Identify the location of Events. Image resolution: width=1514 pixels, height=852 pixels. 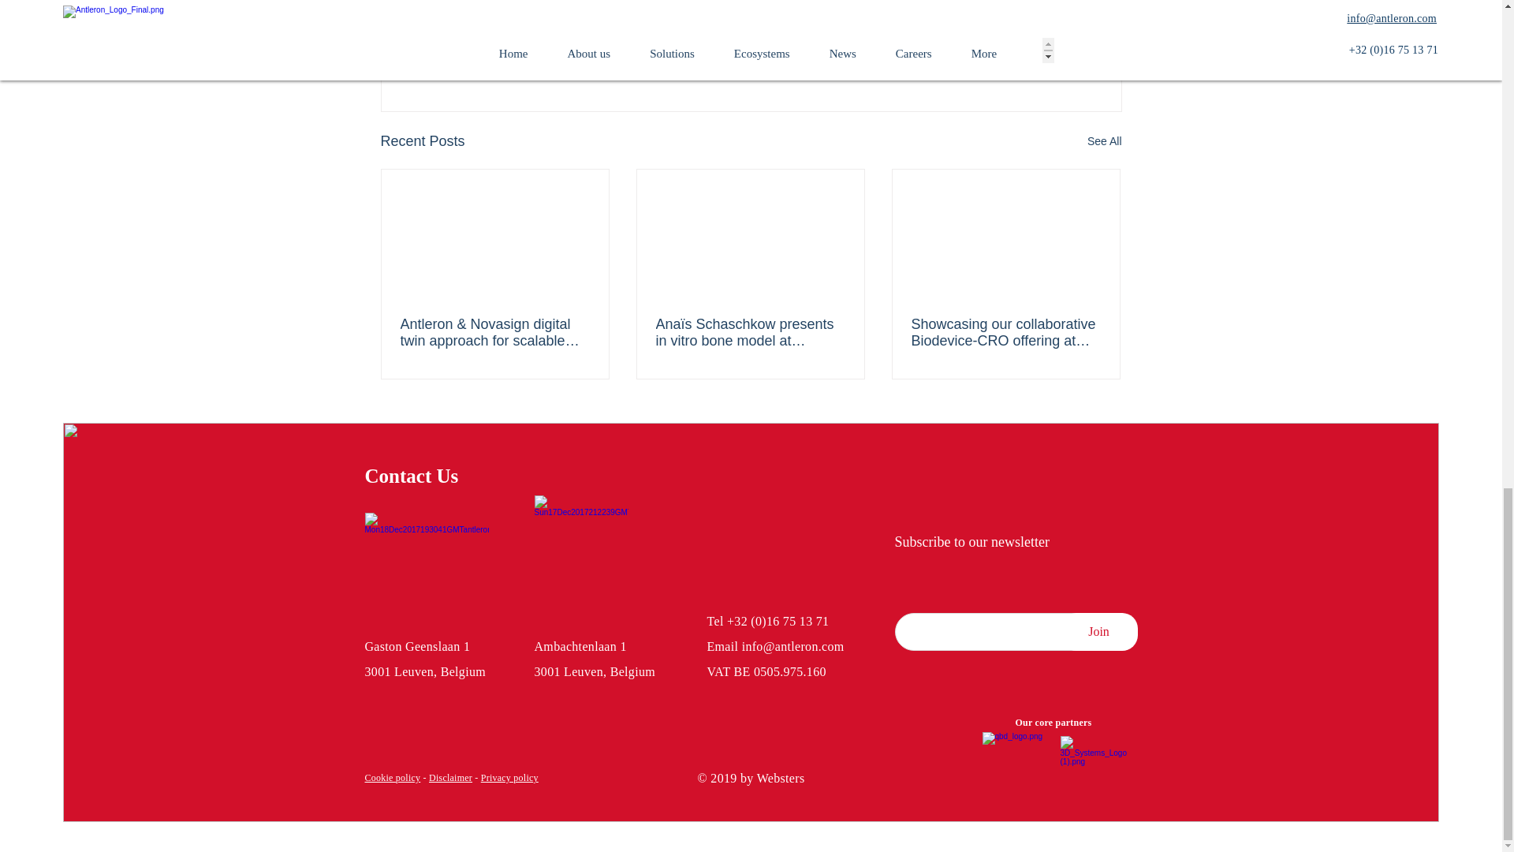
(1026, 40).